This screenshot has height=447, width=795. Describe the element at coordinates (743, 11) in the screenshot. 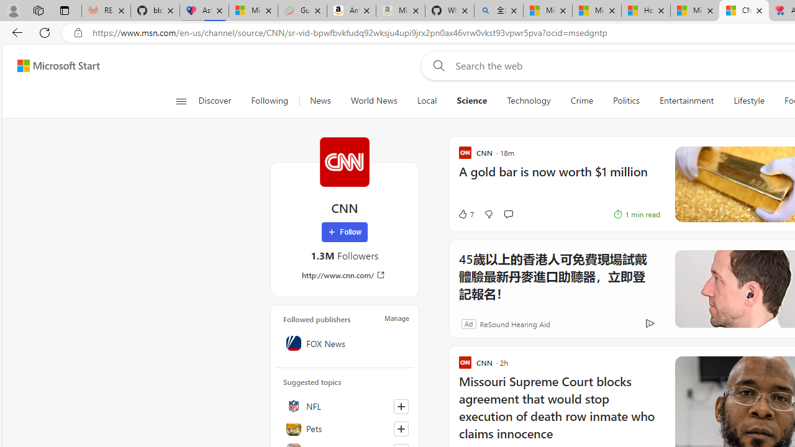

I see `CNN - MSN` at that location.